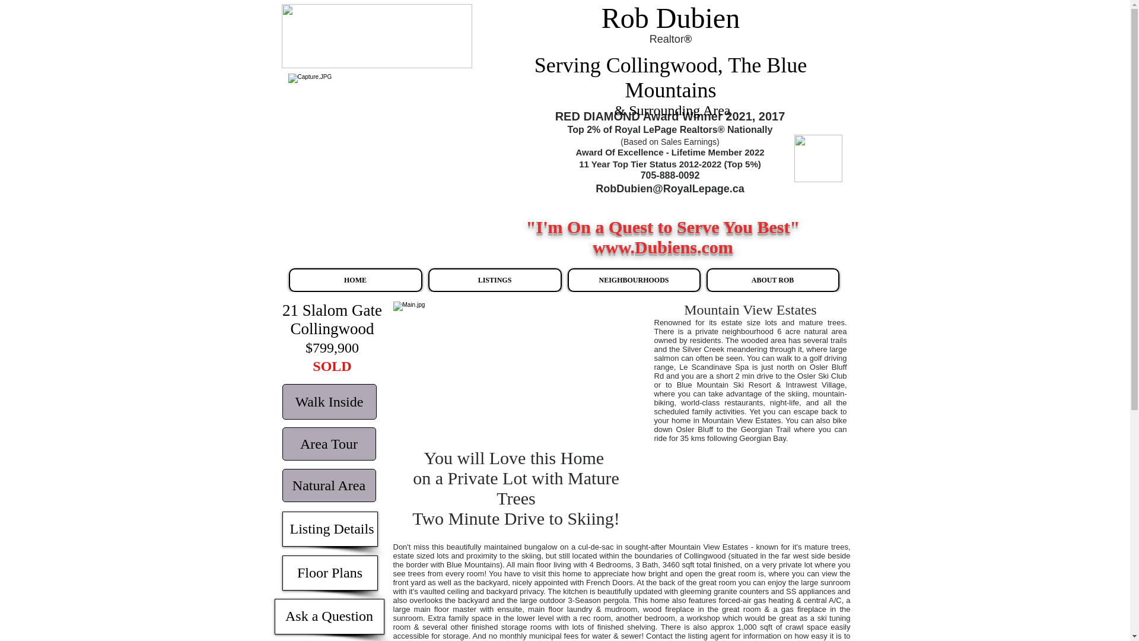 This screenshot has width=1139, height=641. What do you see at coordinates (329, 485) in the screenshot?
I see `Natural Area` at bounding box center [329, 485].